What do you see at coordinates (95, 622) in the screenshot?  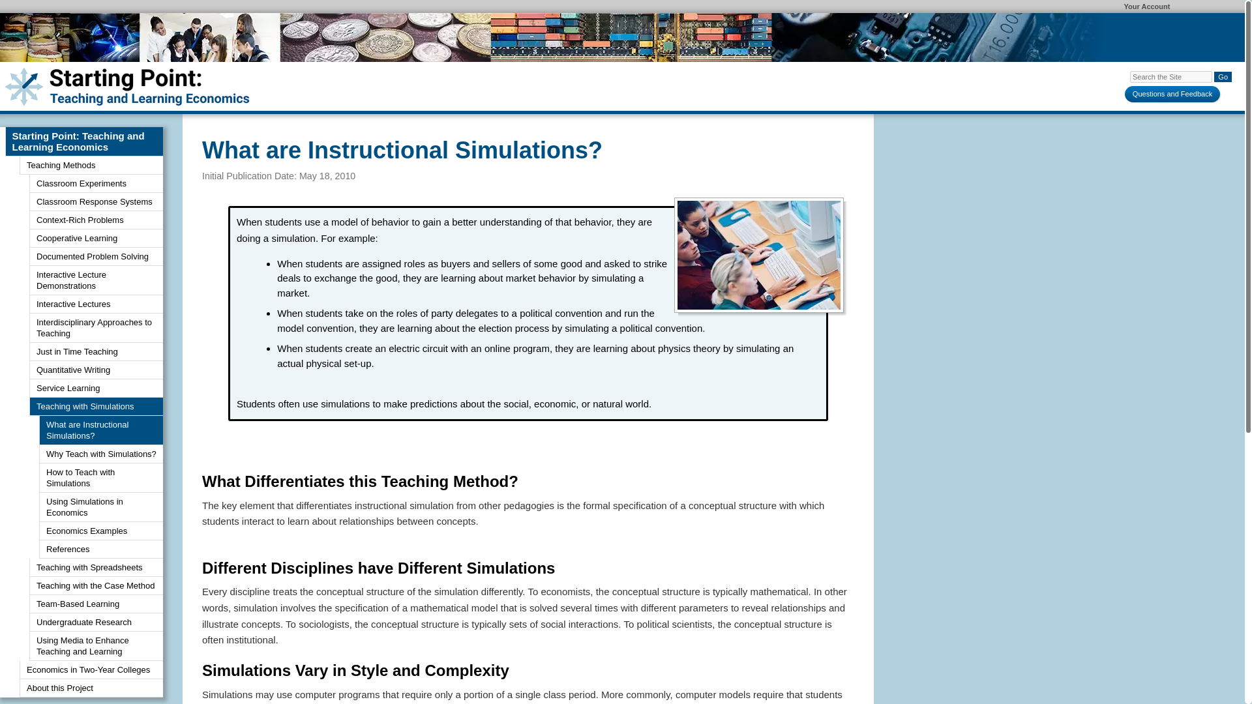 I see `Undergraduate Research` at bounding box center [95, 622].